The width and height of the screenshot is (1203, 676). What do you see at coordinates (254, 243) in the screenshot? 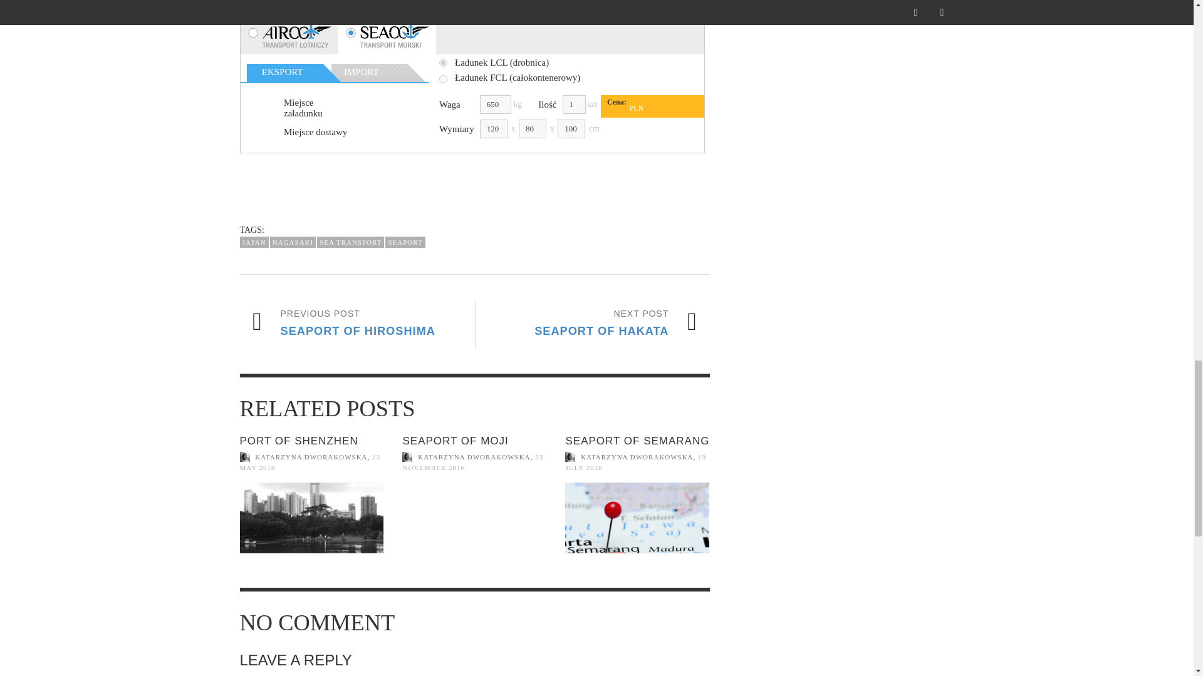
I see `13 MAY 2016` at bounding box center [254, 243].